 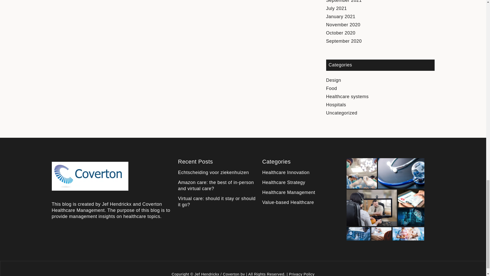 What do you see at coordinates (284, 182) in the screenshot?
I see `Healthcare Strategy` at bounding box center [284, 182].